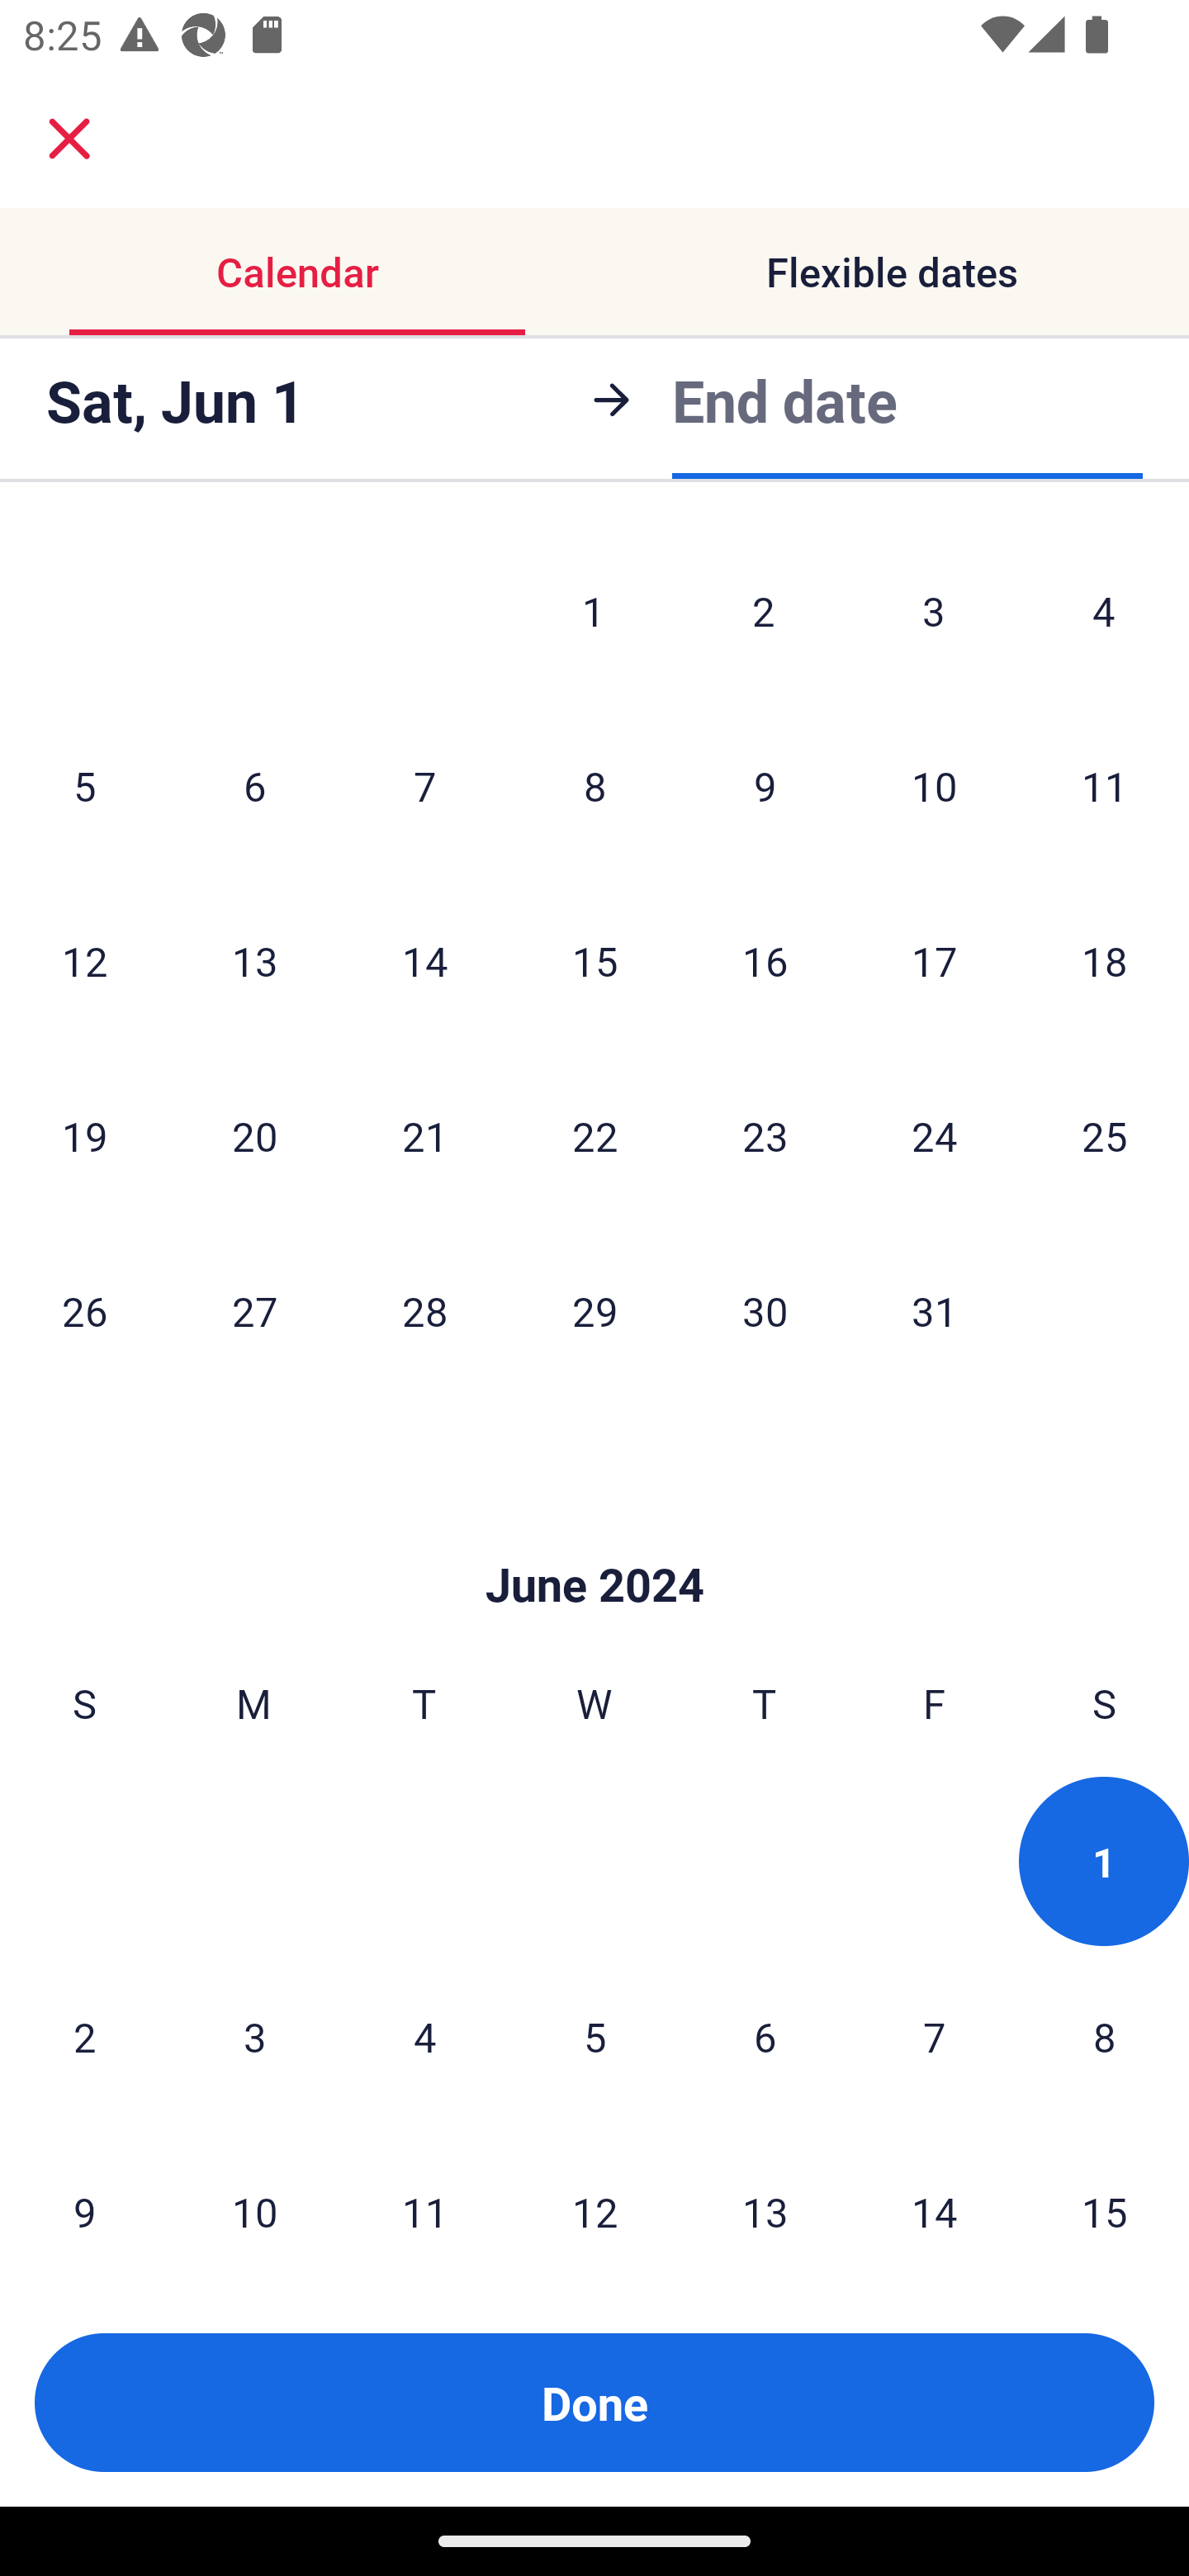 The width and height of the screenshot is (1189, 2576). Describe the element at coordinates (594, 960) in the screenshot. I see `15 Wednesday, May 15, 2024` at that location.